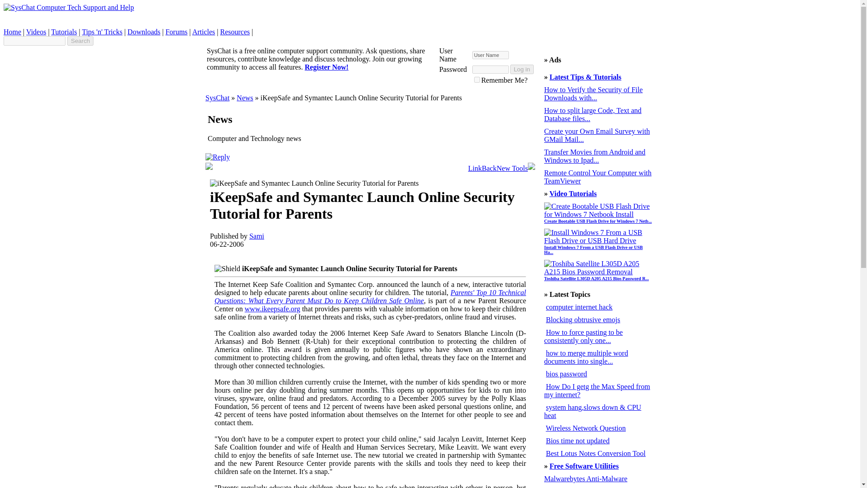 The width and height of the screenshot is (867, 488). What do you see at coordinates (579, 306) in the screenshot?
I see `By blithe.spirits ` at bounding box center [579, 306].